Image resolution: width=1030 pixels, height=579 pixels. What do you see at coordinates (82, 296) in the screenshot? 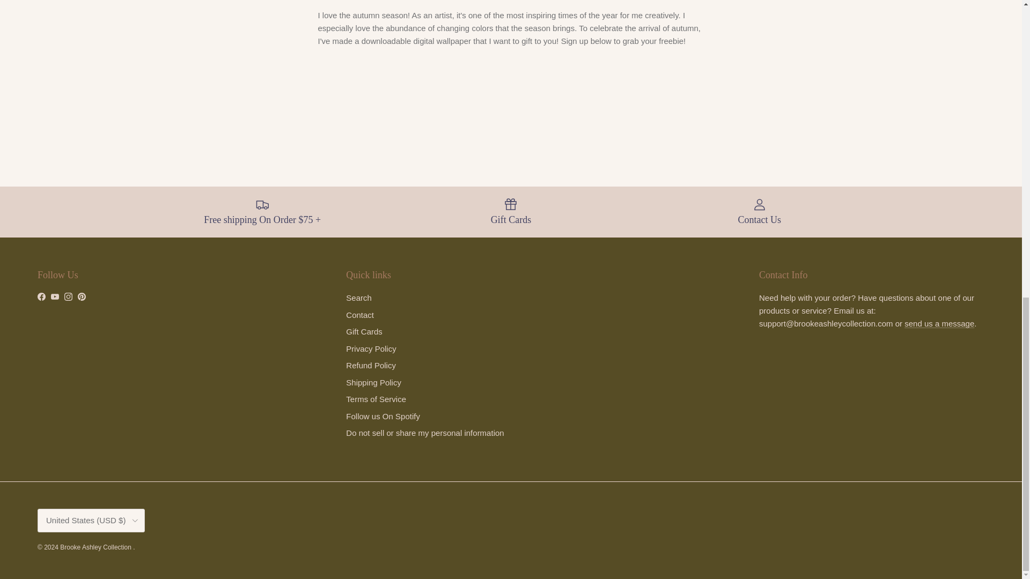
I see `Brooke Ashley Collection  on Pinterest` at bounding box center [82, 296].